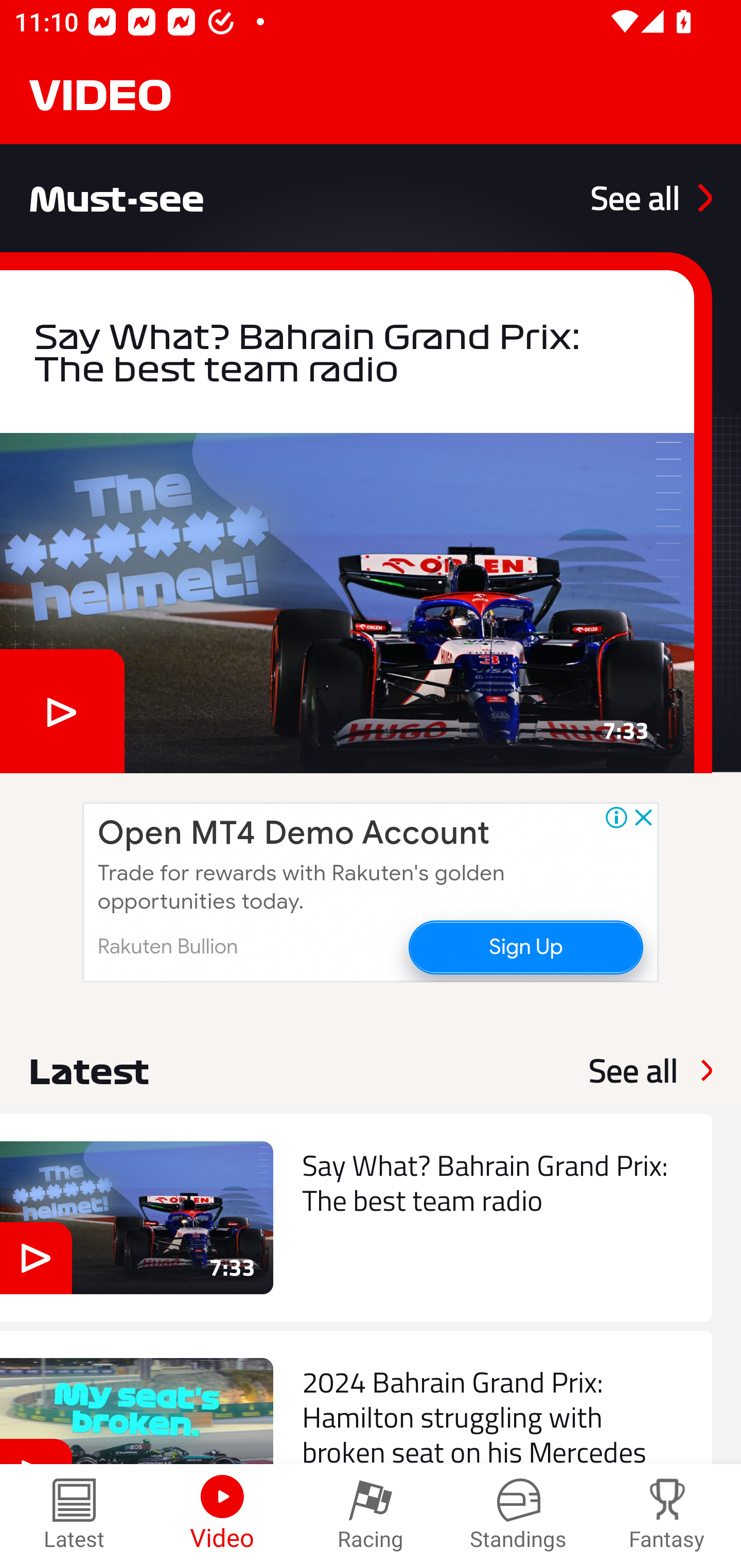 The width and height of the screenshot is (741, 1565). What do you see at coordinates (74, 1515) in the screenshot?
I see `Latest` at bounding box center [74, 1515].